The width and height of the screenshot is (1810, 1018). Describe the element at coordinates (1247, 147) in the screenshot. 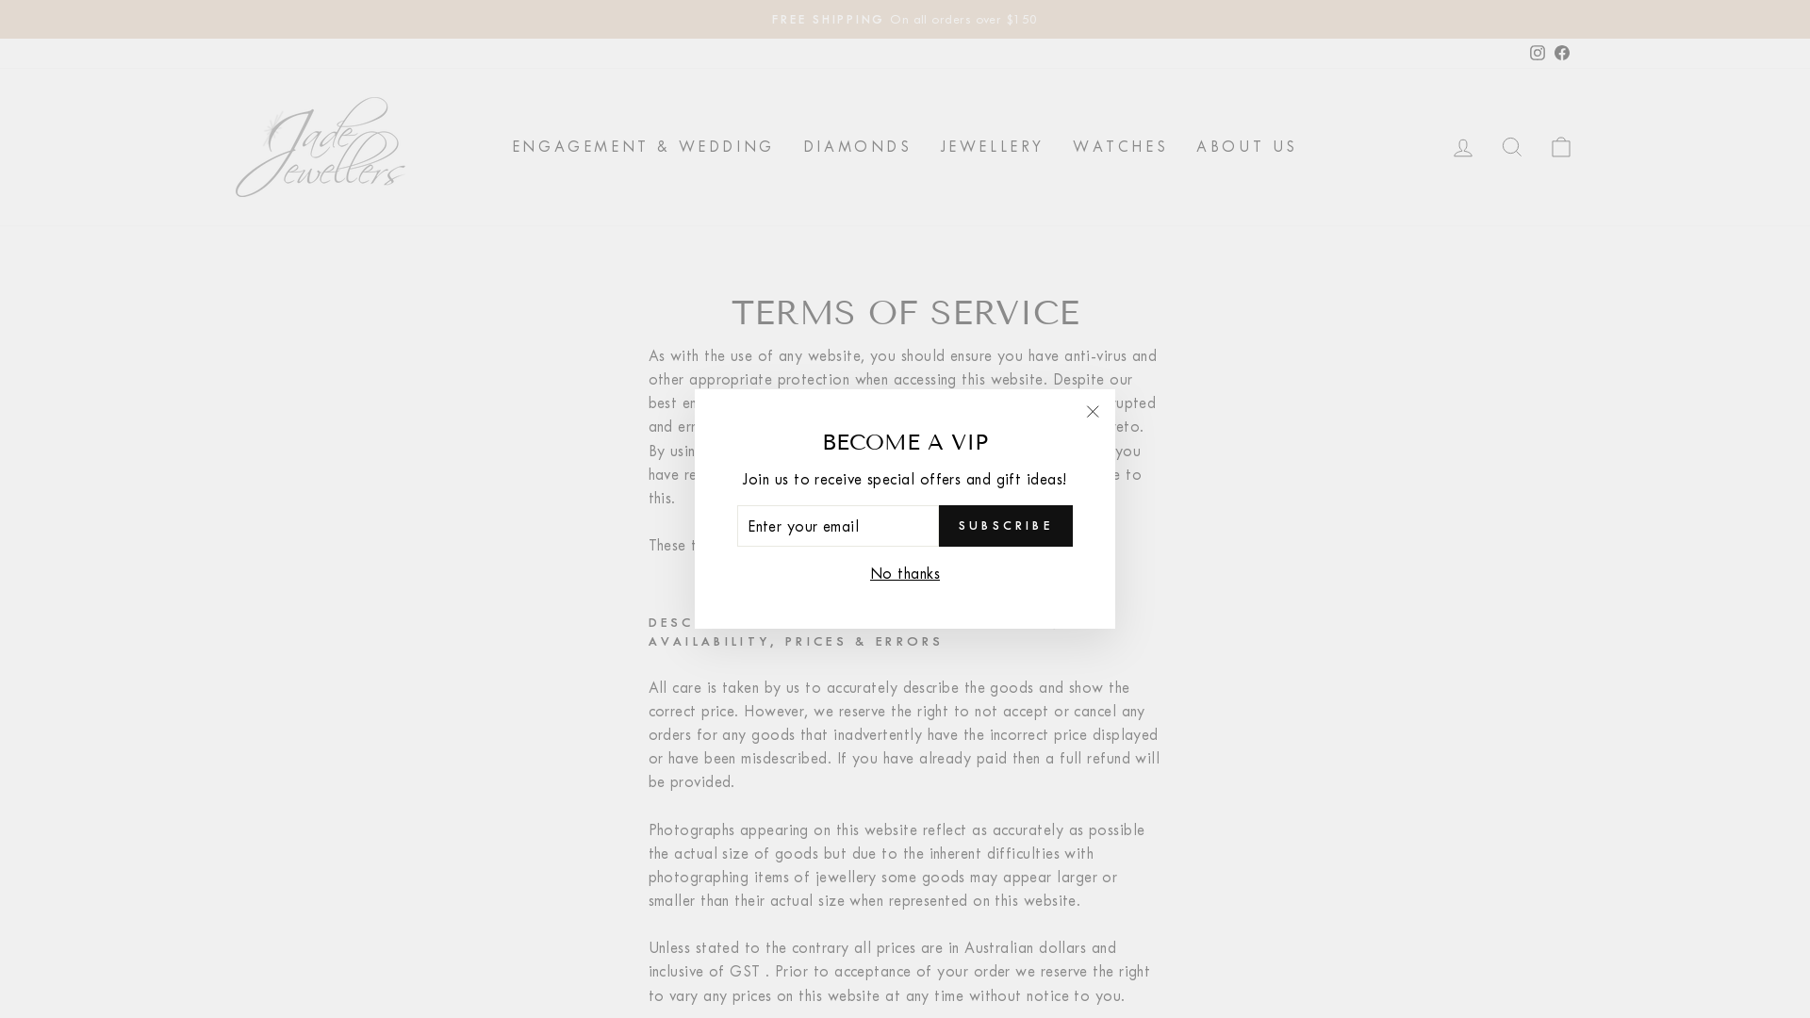

I see `ABOUT US` at that location.